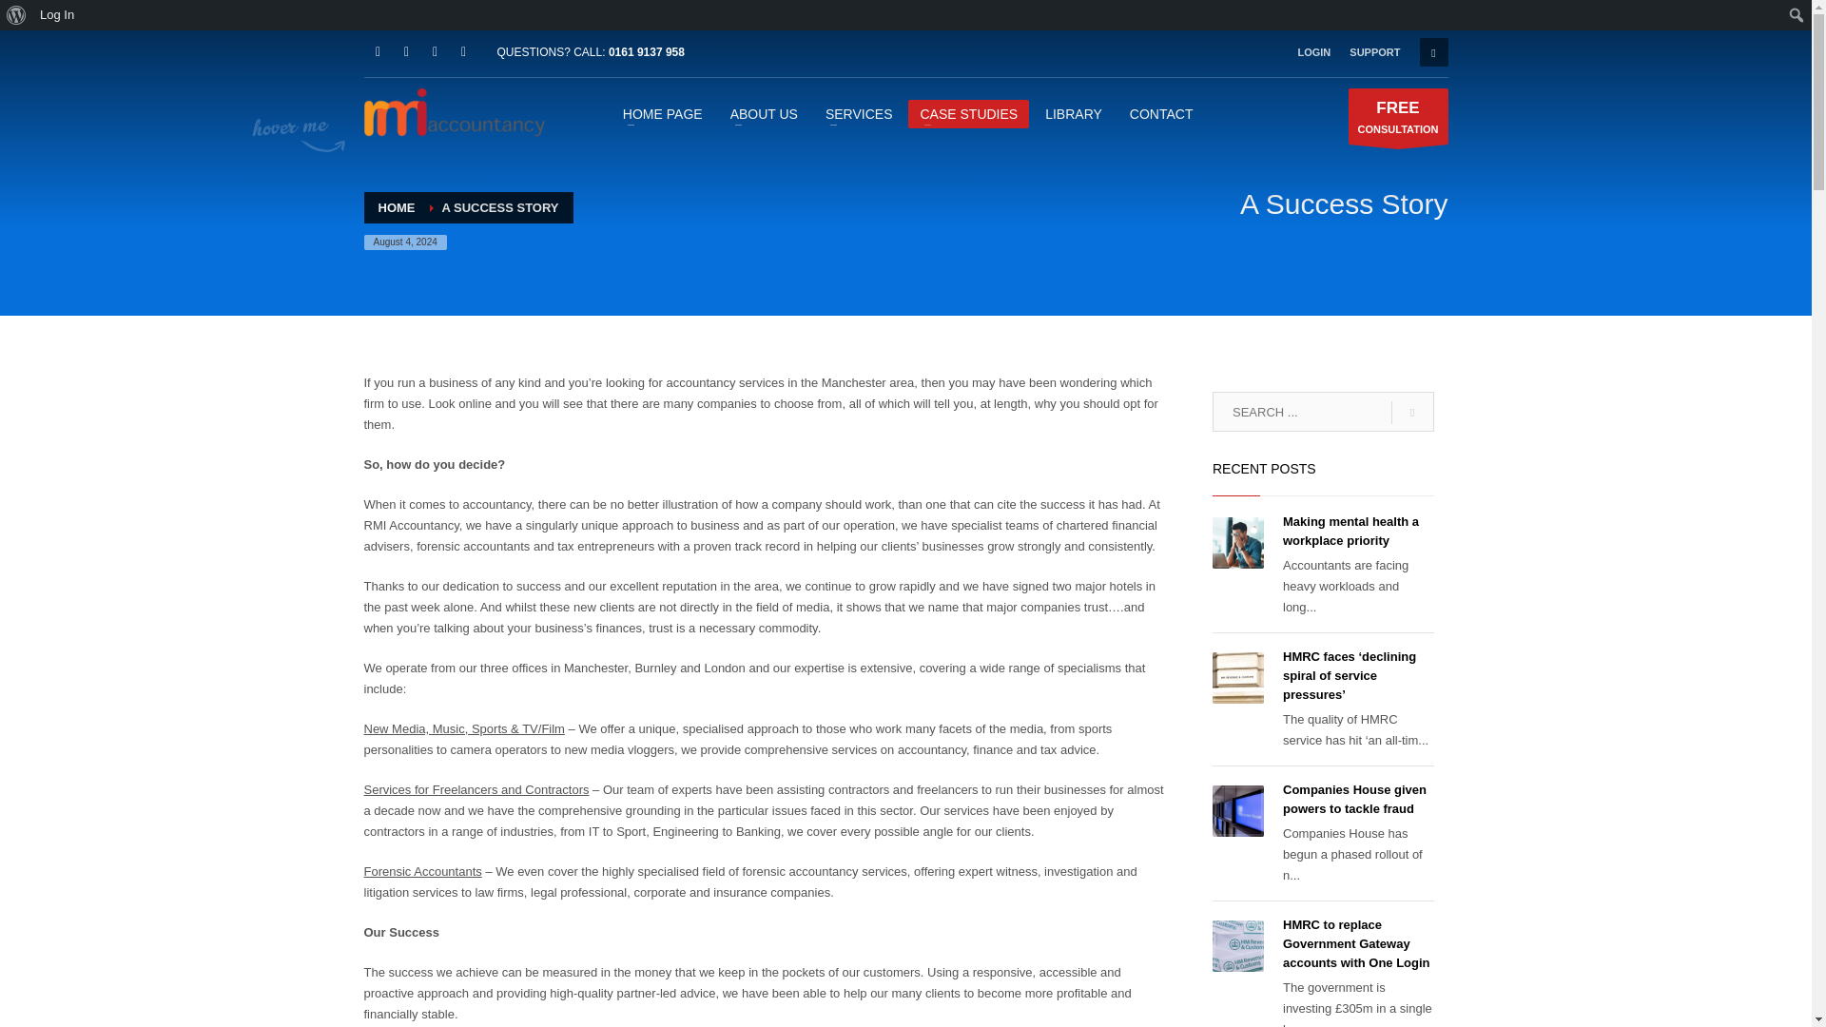 The height and width of the screenshot is (1027, 1826). Describe the element at coordinates (1354, 799) in the screenshot. I see `Companies House given powers to tackle fraud` at that location.